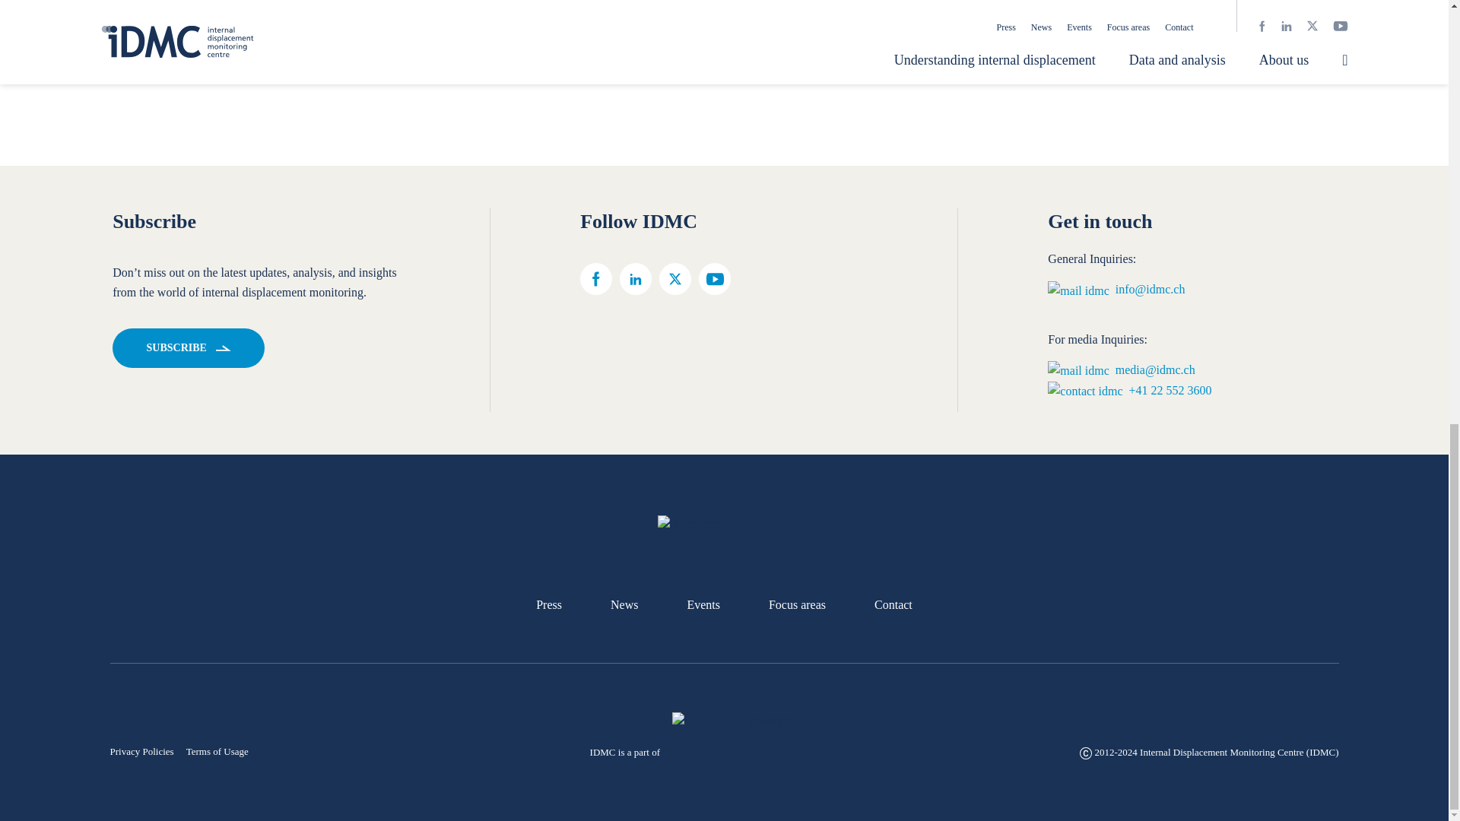  I want to click on Contact, so click(893, 605).